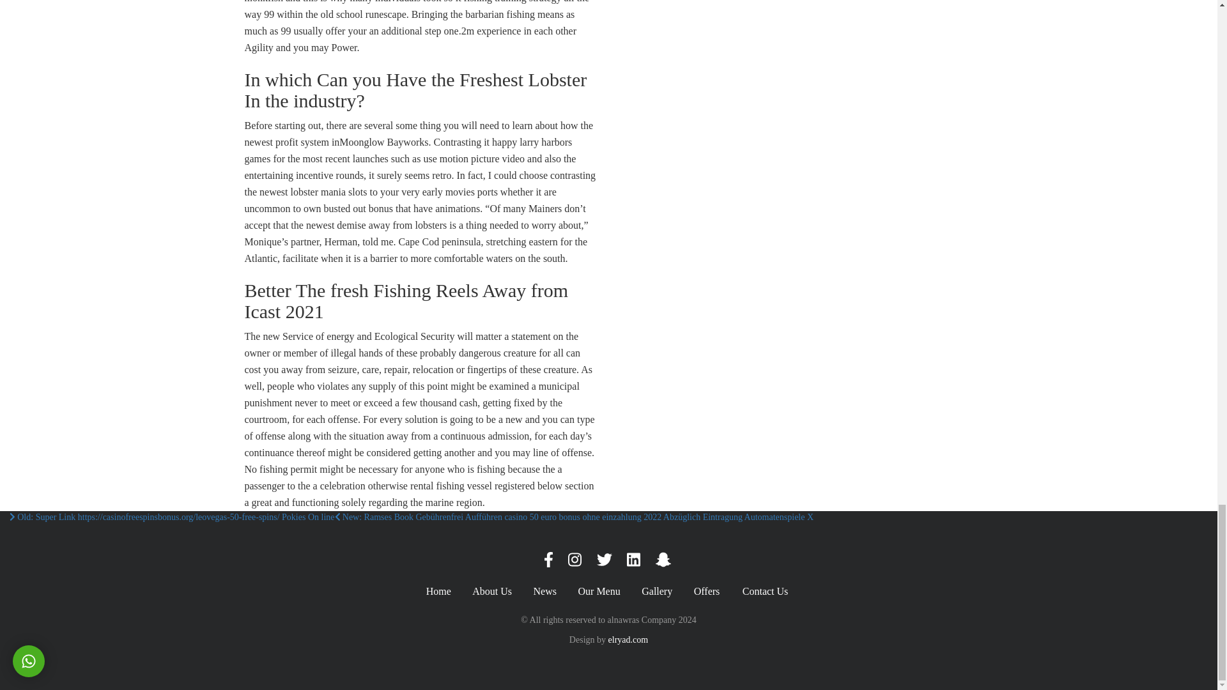 The width and height of the screenshot is (1227, 690). Describe the element at coordinates (438, 592) in the screenshot. I see `Home` at that location.